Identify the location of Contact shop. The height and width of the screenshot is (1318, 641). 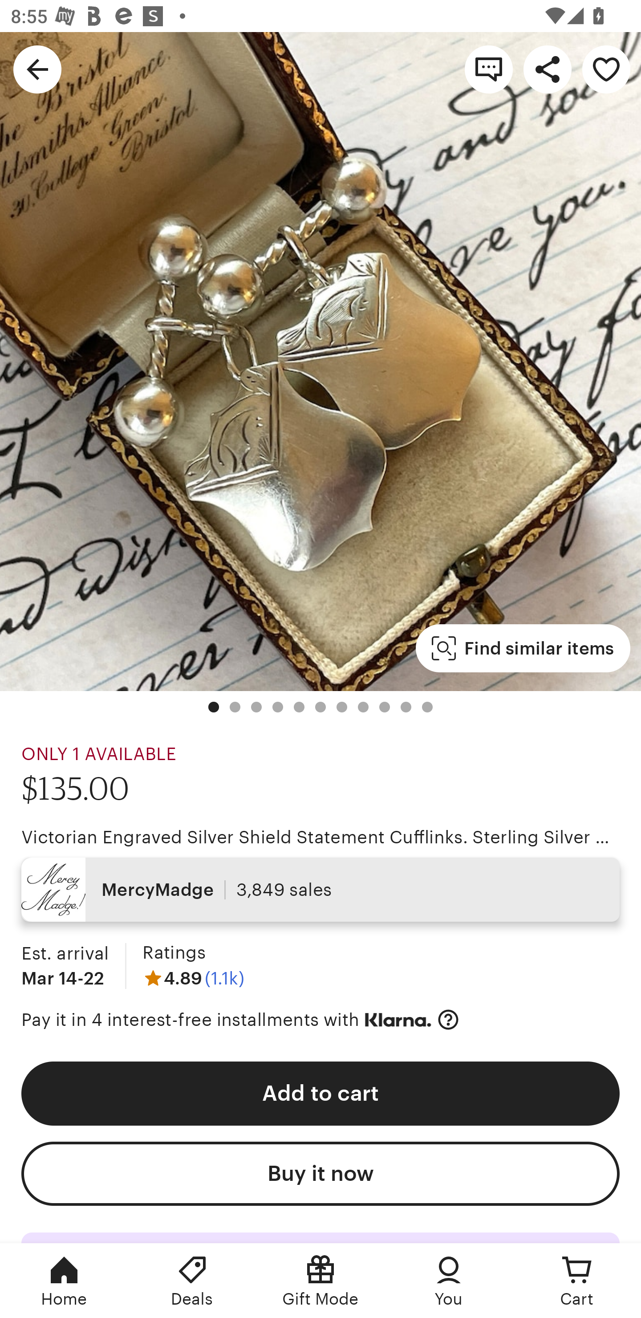
(489, 69).